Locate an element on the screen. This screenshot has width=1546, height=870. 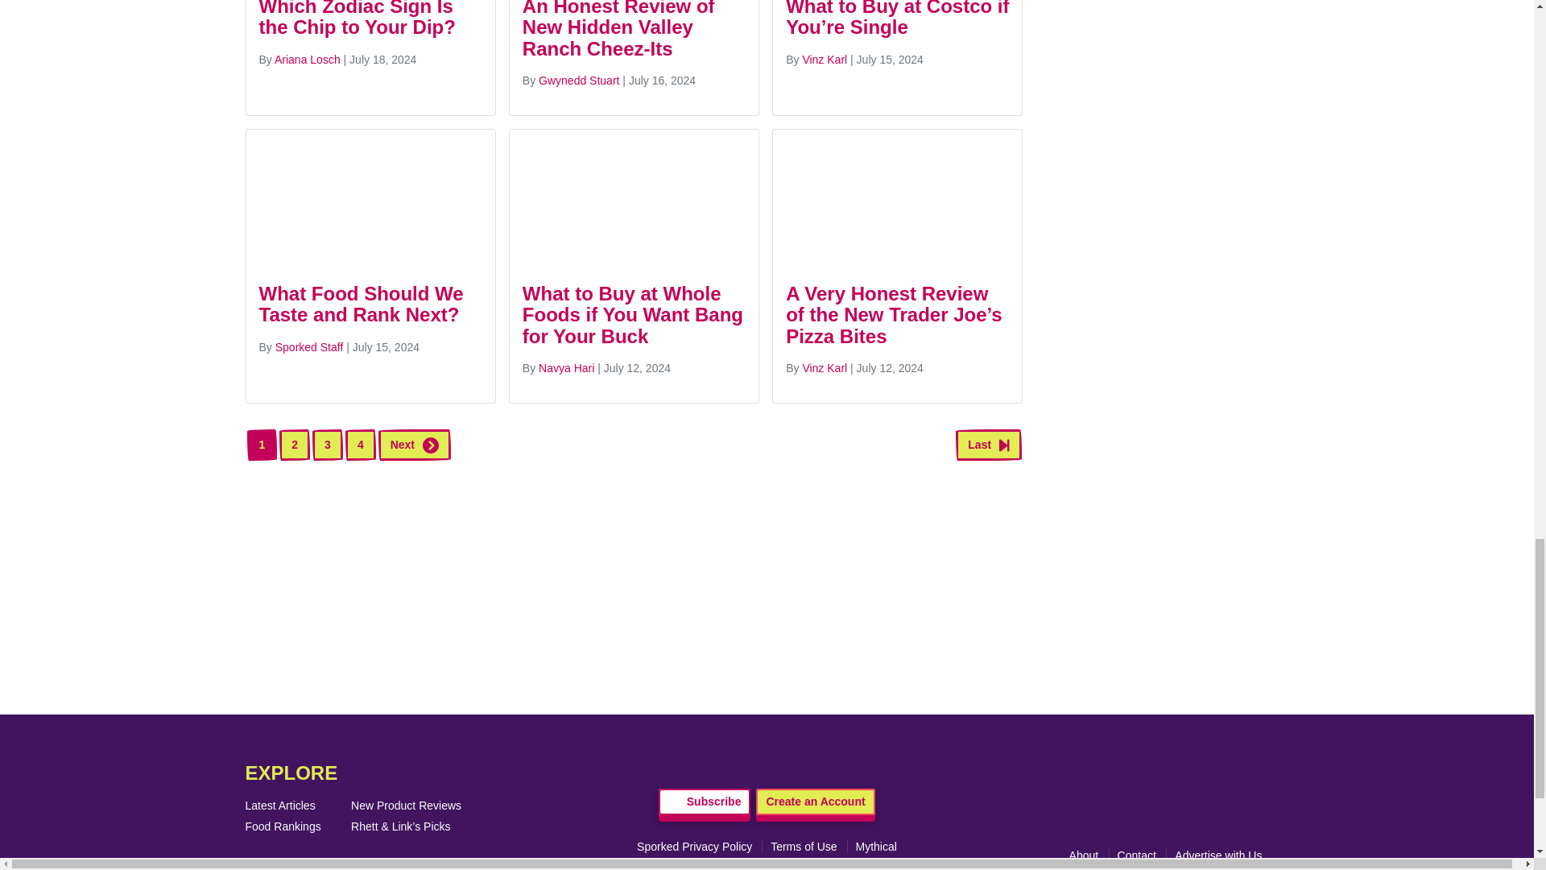
Posts by Navya Hari is located at coordinates (565, 368).